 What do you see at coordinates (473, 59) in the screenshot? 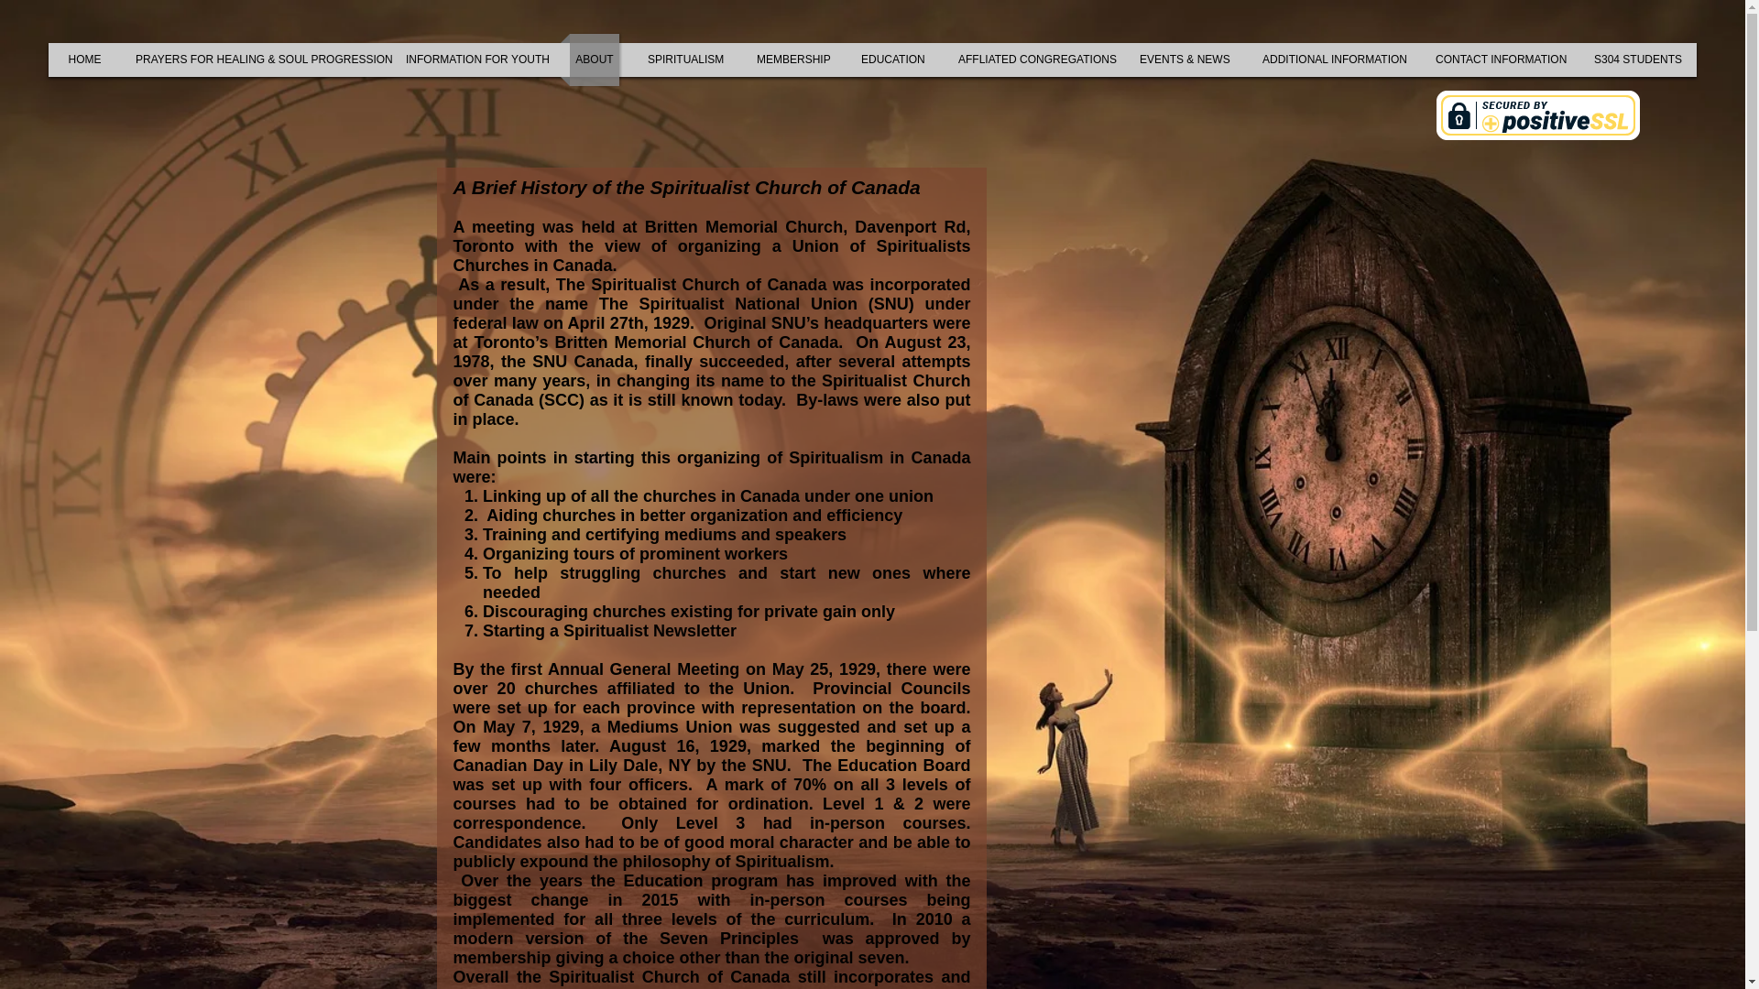
I see `INFORMATION FOR YOUTH` at bounding box center [473, 59].